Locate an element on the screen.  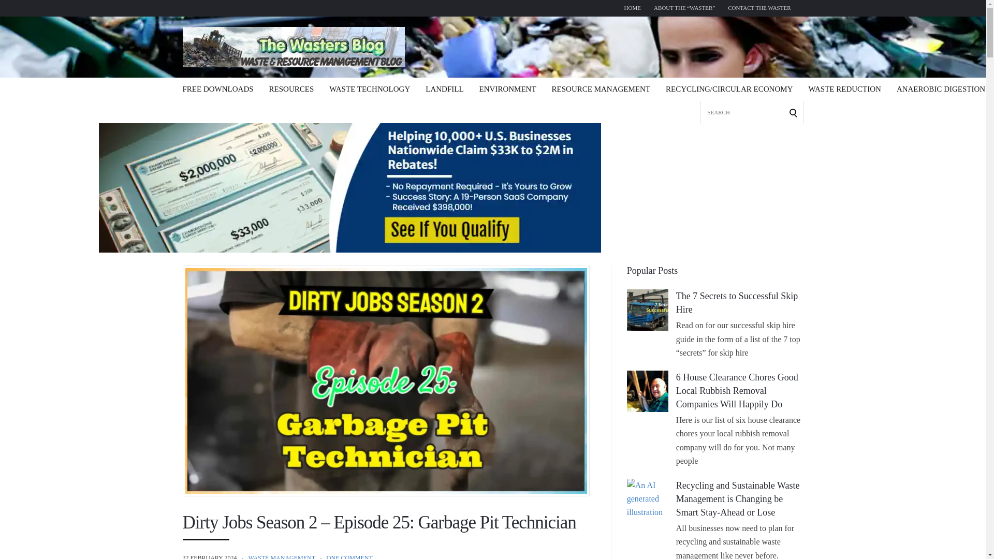
CONTACT THE WASTER is located at coordinates (759, 8).